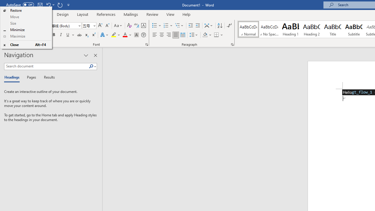 This screenshot has height=211, width=375. I want to click on Undo Paste, so click(50, 5).